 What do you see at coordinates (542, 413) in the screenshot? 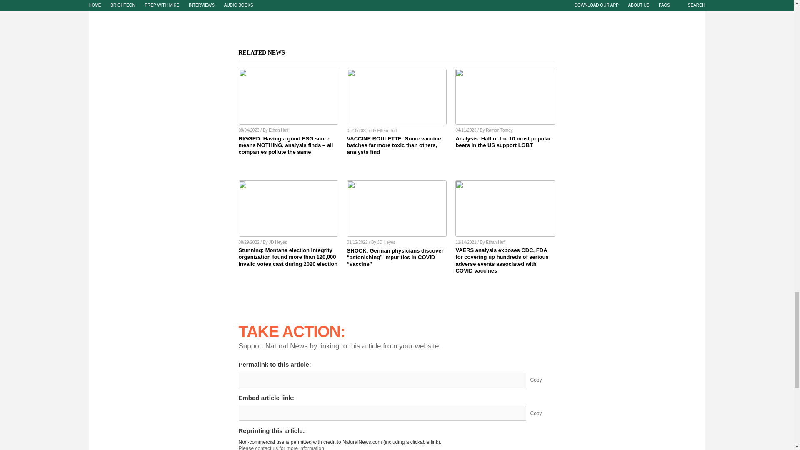
I see `Copy Embed Link` at bounding box center [542, 413].